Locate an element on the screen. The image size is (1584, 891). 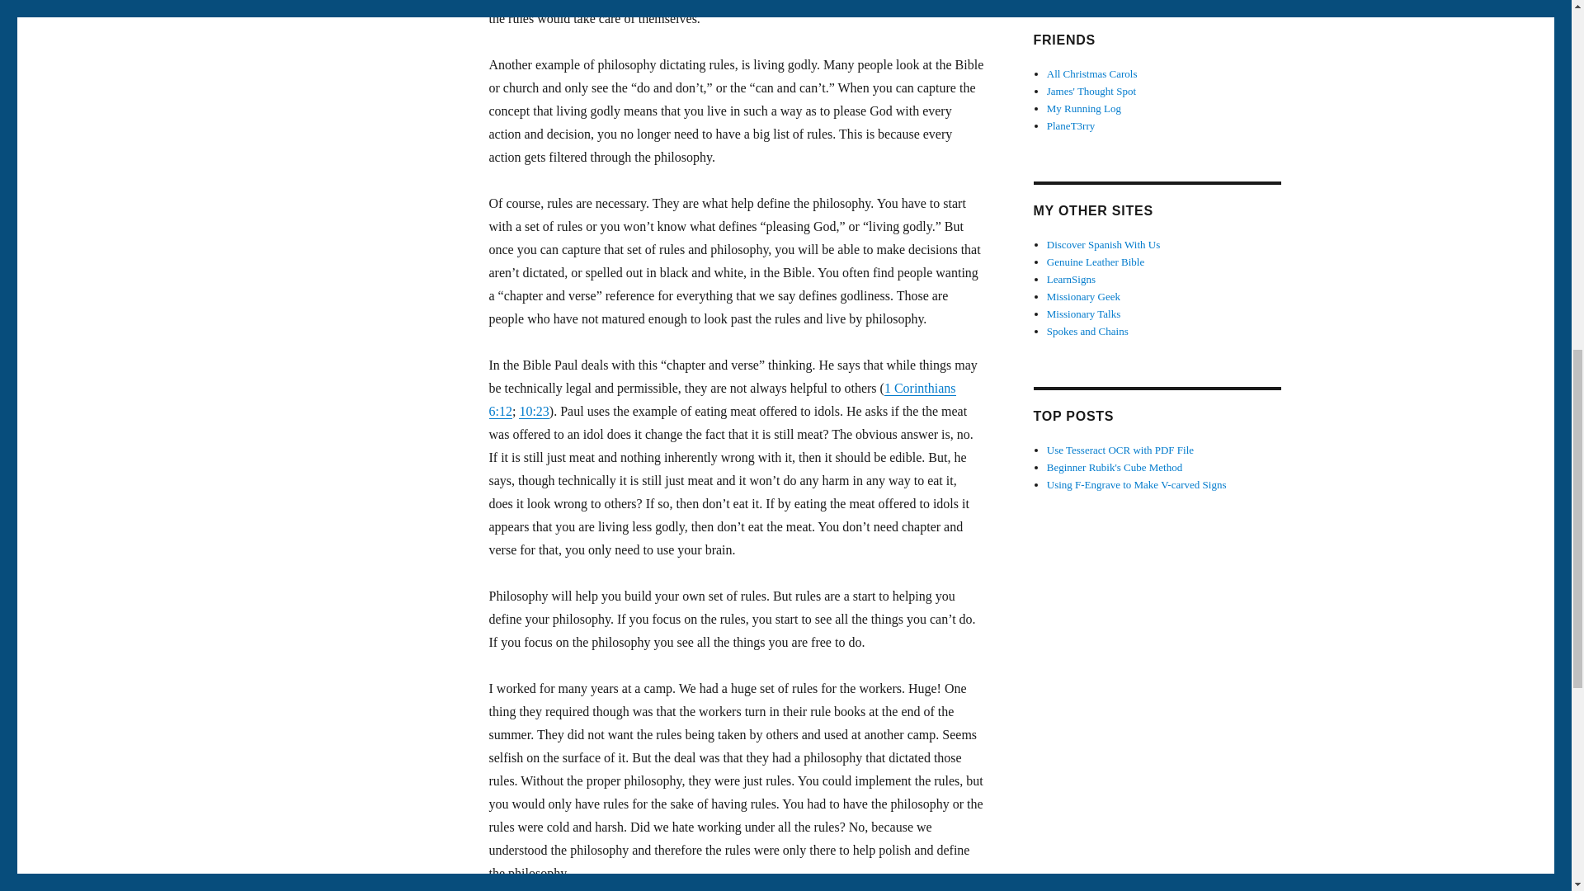
This is my running log at RunningAHEAD.com is located at coordinates (1084, 109).